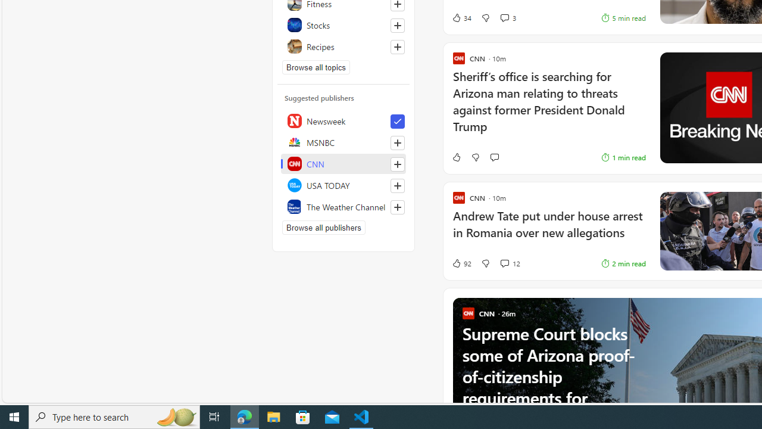 This screenshot has width=762, height=429. What do you see at coordinates (343, 163) in the screenshot?
I see `CNN` at bounding box center [343, 163].